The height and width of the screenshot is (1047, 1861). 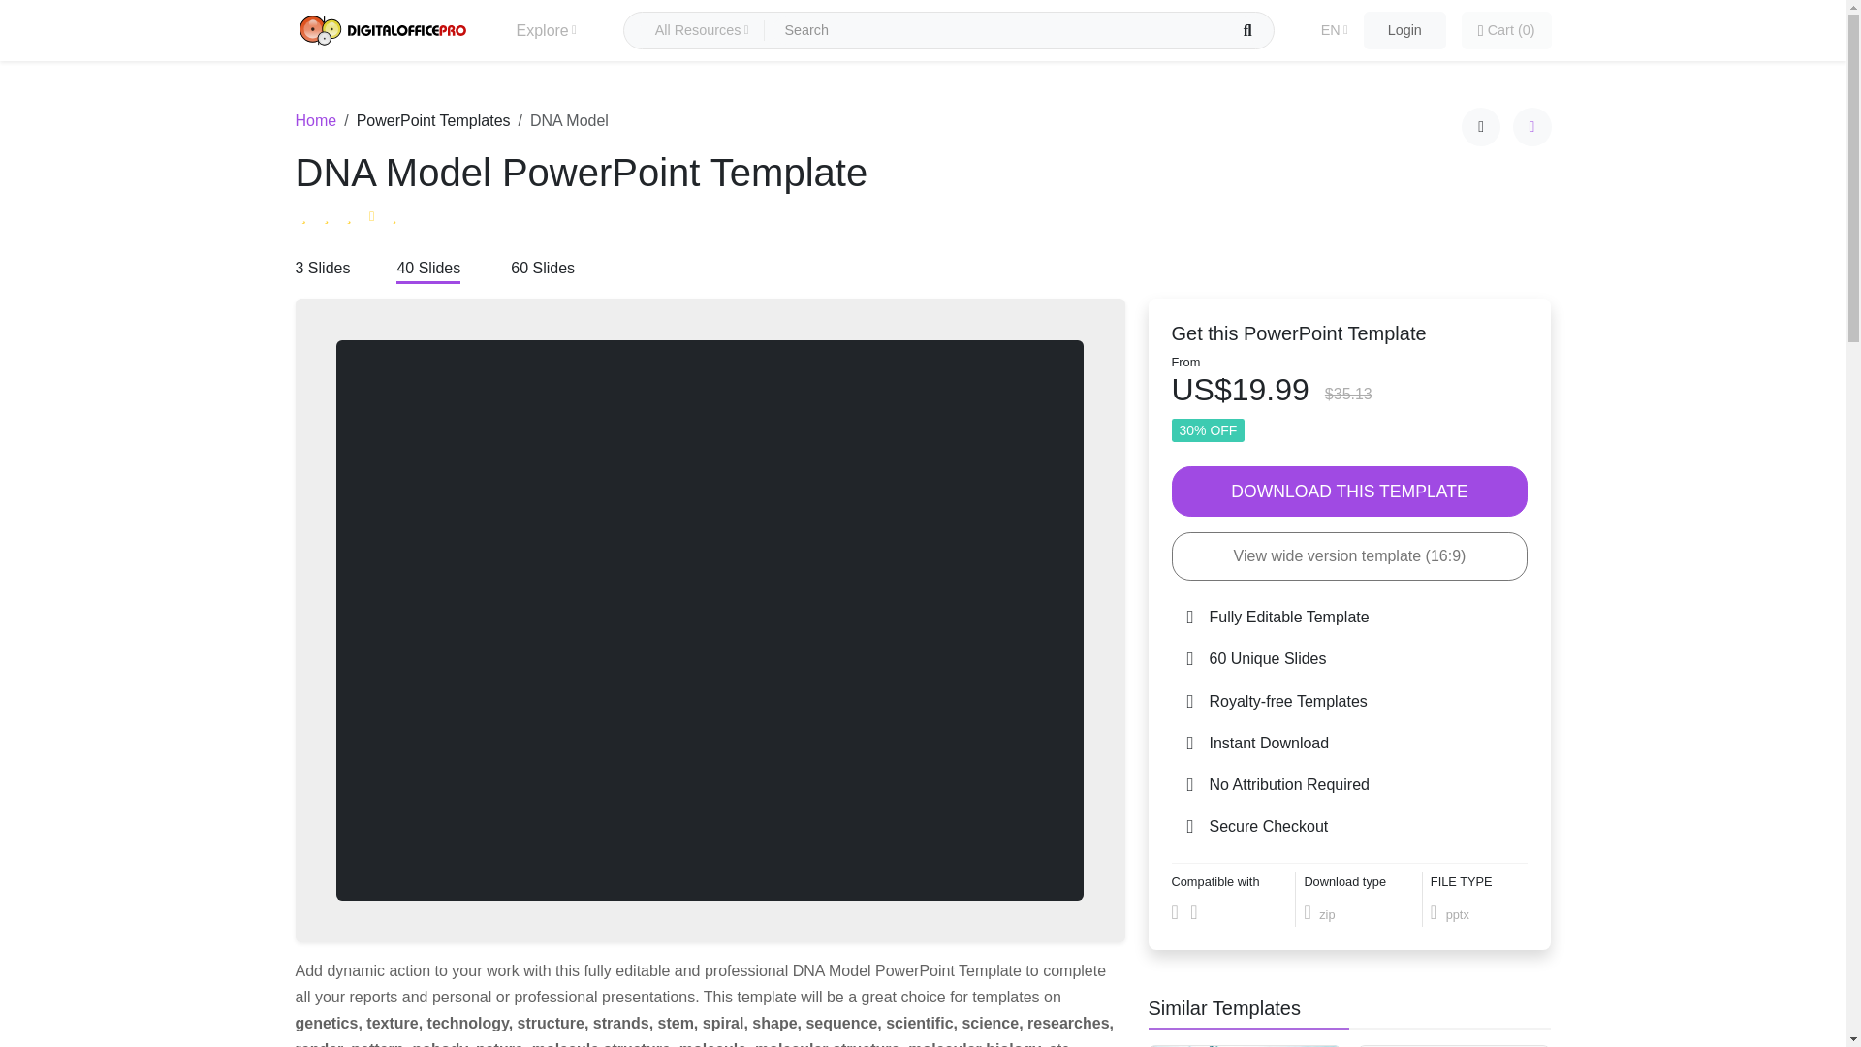 I want to click on PowerPoint Templates, so click(x=433, y=120).